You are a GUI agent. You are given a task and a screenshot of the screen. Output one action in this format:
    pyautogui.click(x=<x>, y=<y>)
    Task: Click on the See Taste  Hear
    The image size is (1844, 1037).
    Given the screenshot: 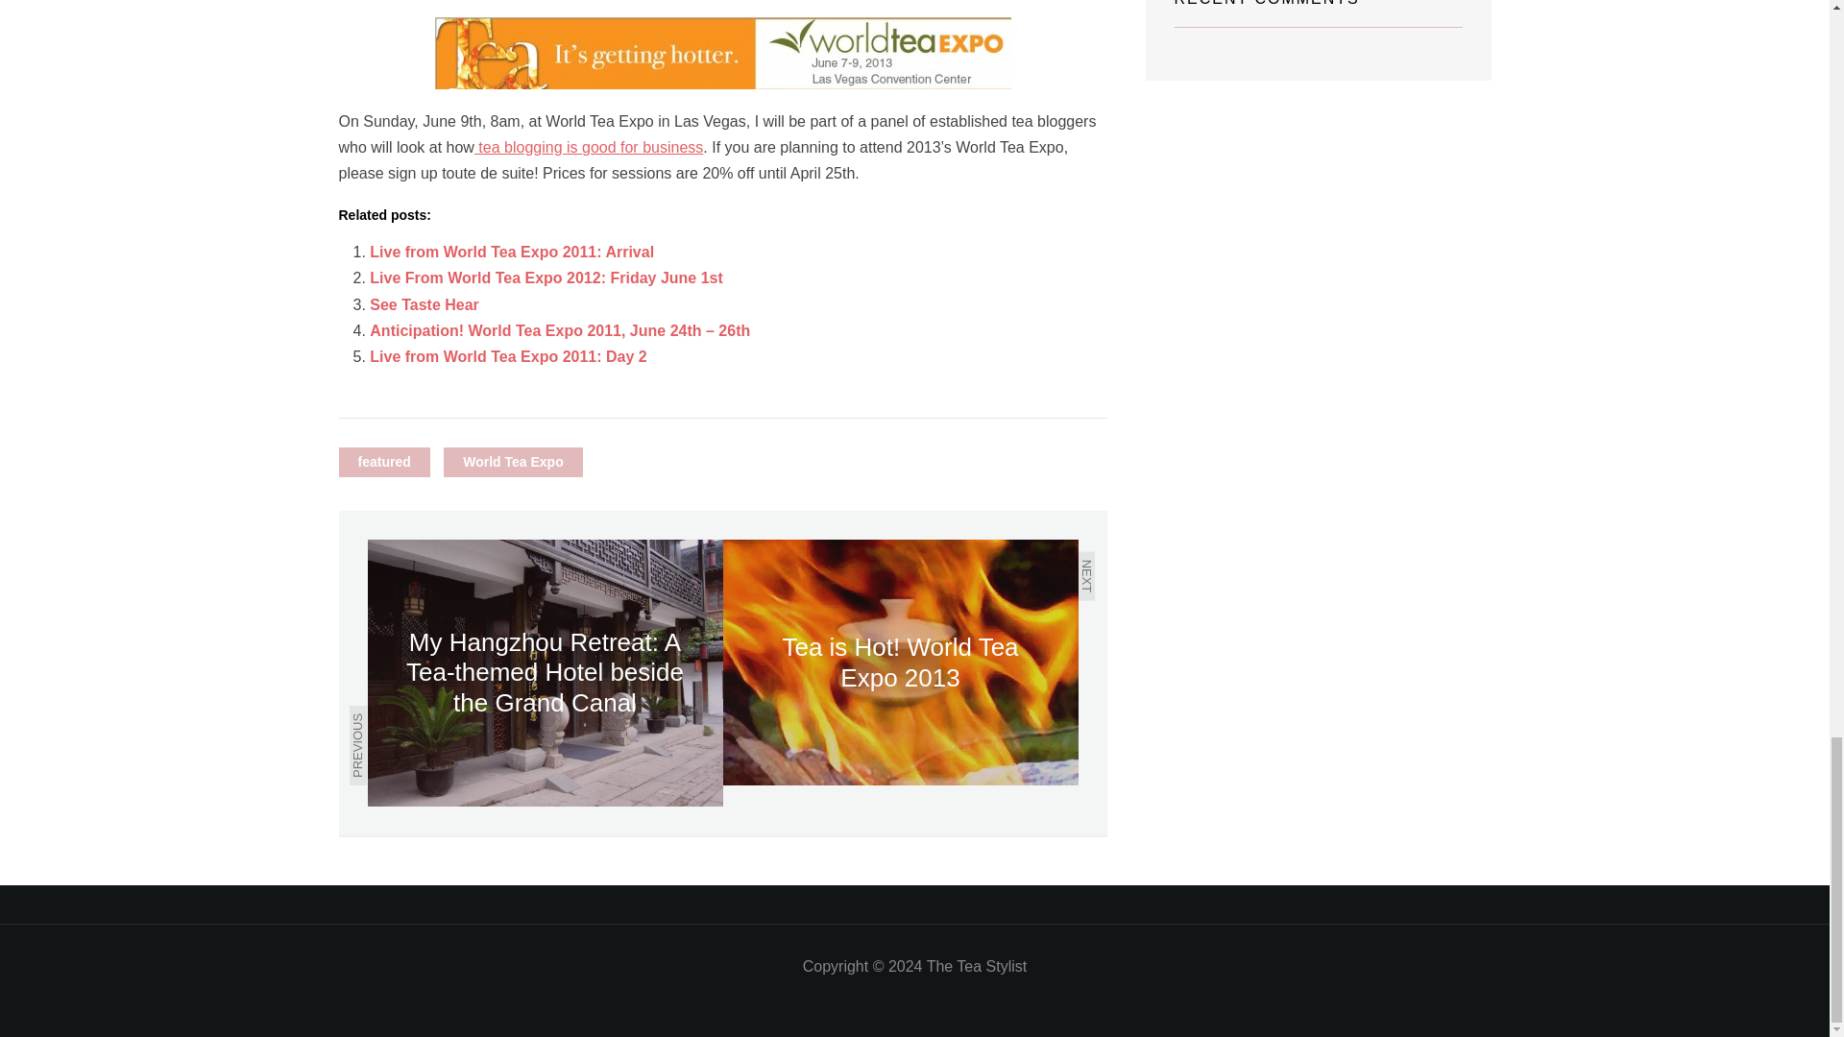 What is the action you would take?
    pyautogui.click(x=425, y=304)
    